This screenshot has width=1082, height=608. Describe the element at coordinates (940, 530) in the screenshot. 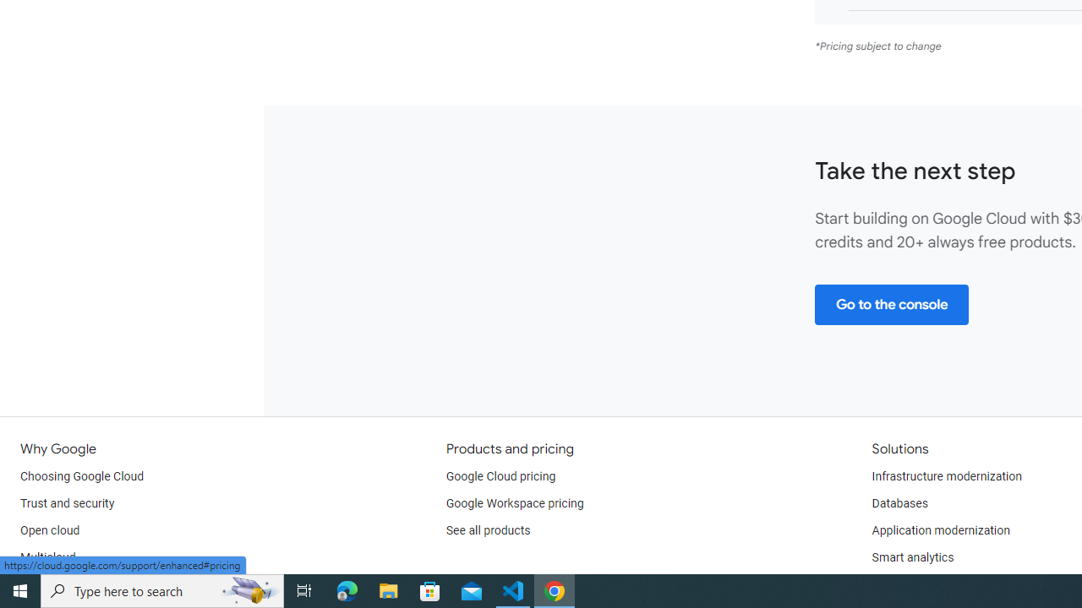

I see `Application modernization` at that location.